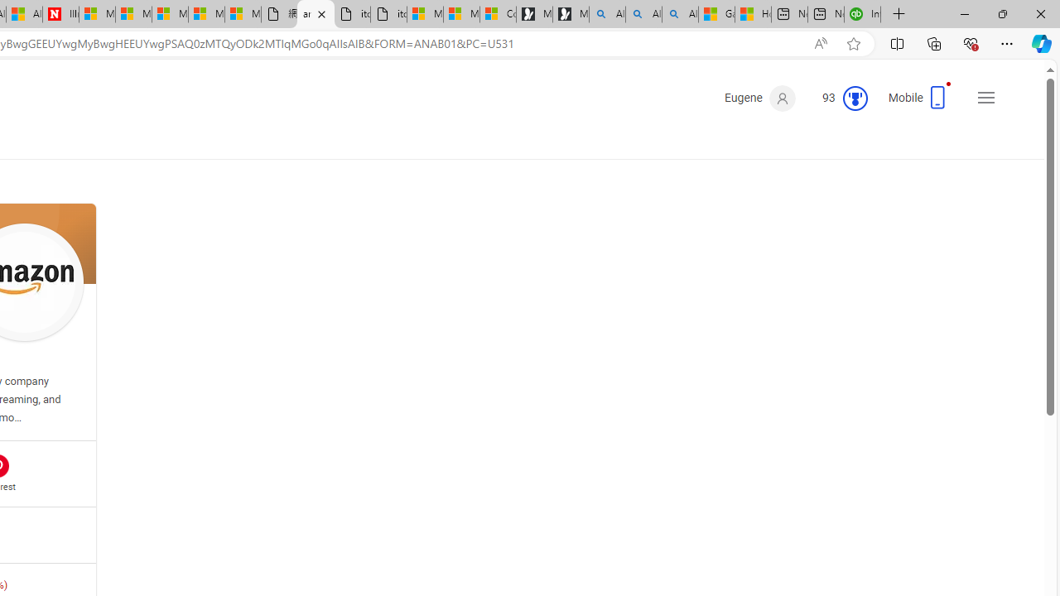 The width and height of the screenshot is (1060, 596). What do you see at coordinates (389, 15) in the screenshot?
I see `itconcepthk.com/projector_solutions.mp4` at bounding box center [389, 15].